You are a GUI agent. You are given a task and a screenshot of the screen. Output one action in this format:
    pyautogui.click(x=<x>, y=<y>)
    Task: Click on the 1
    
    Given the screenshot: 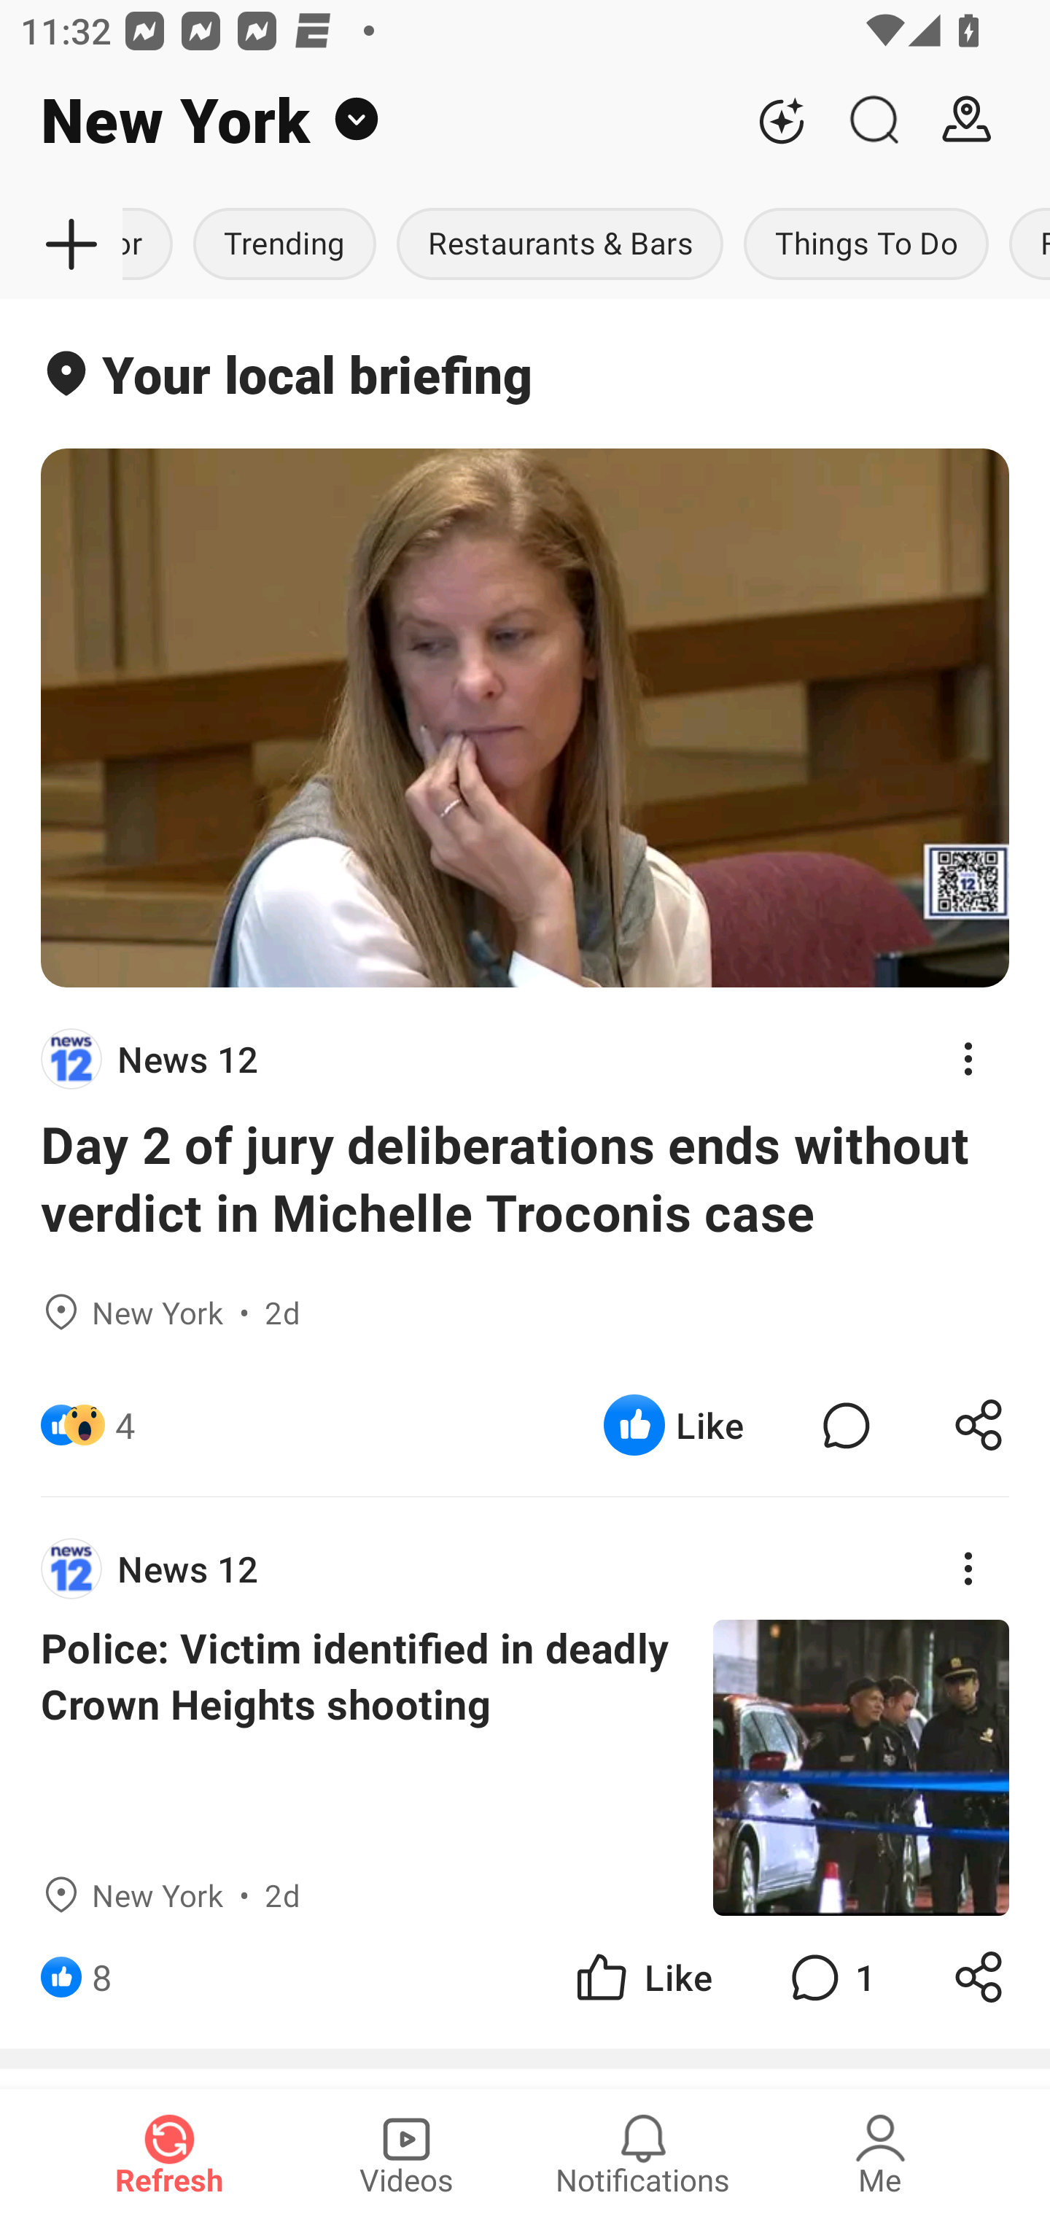 What is the action you would take?
    pyautogui.click(x=830, y=1976)
    